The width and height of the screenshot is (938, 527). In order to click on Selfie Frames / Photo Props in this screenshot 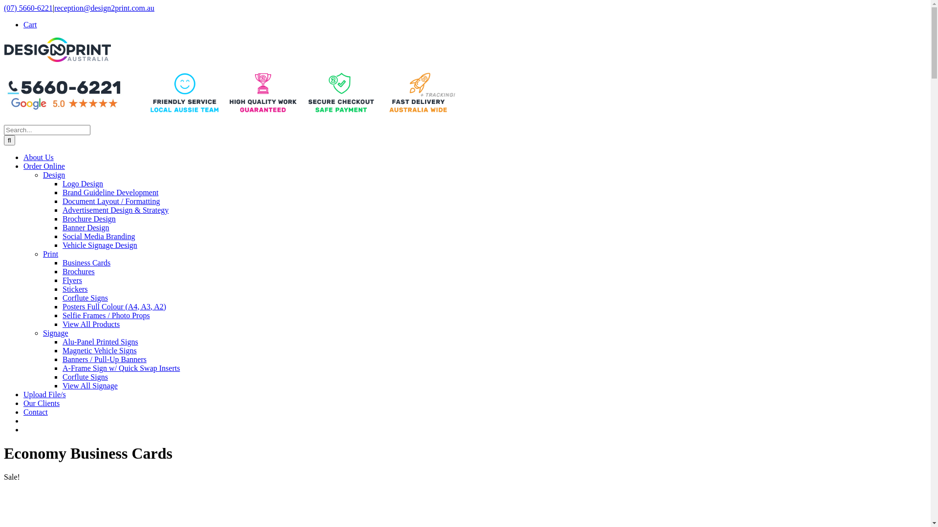, I will do `click(107, 315)`.